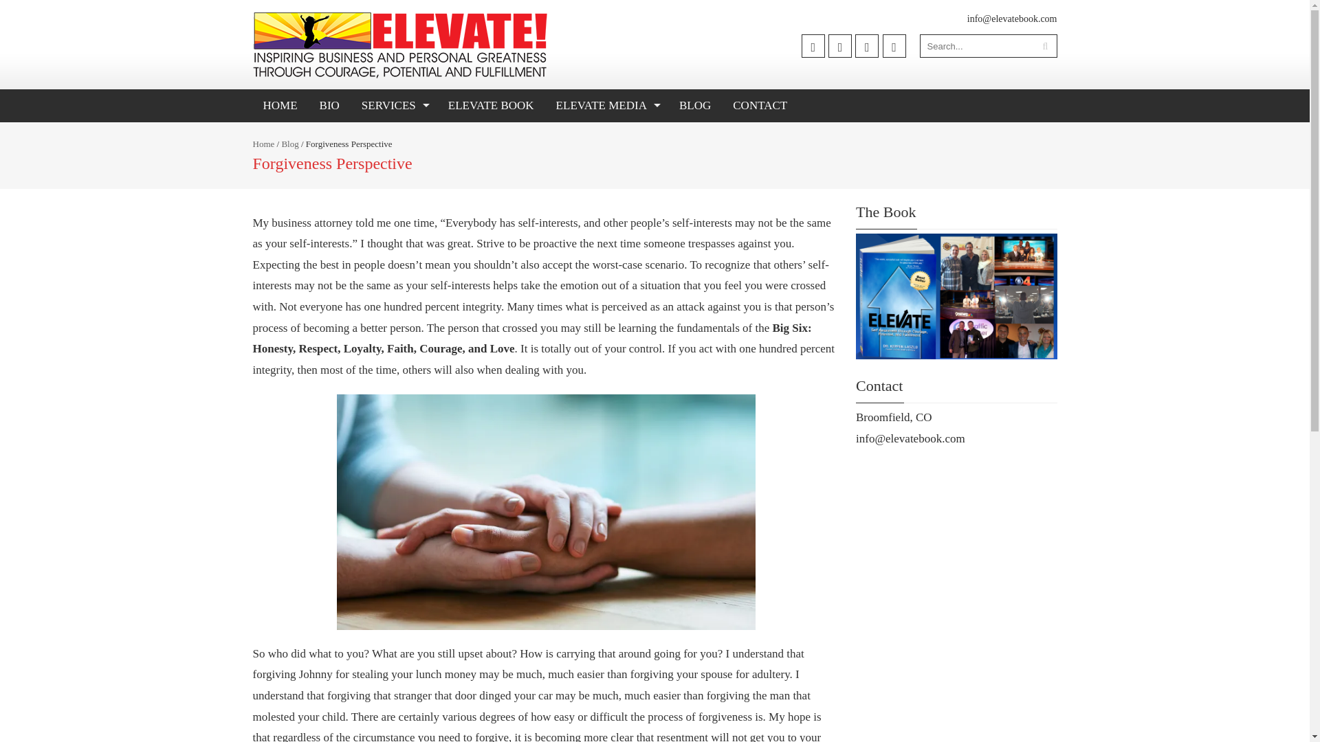 This screenshot has height=742, width=1320. Describe the element at coordinates (329, 106) in the screenshot. I see `BIO` at that location.